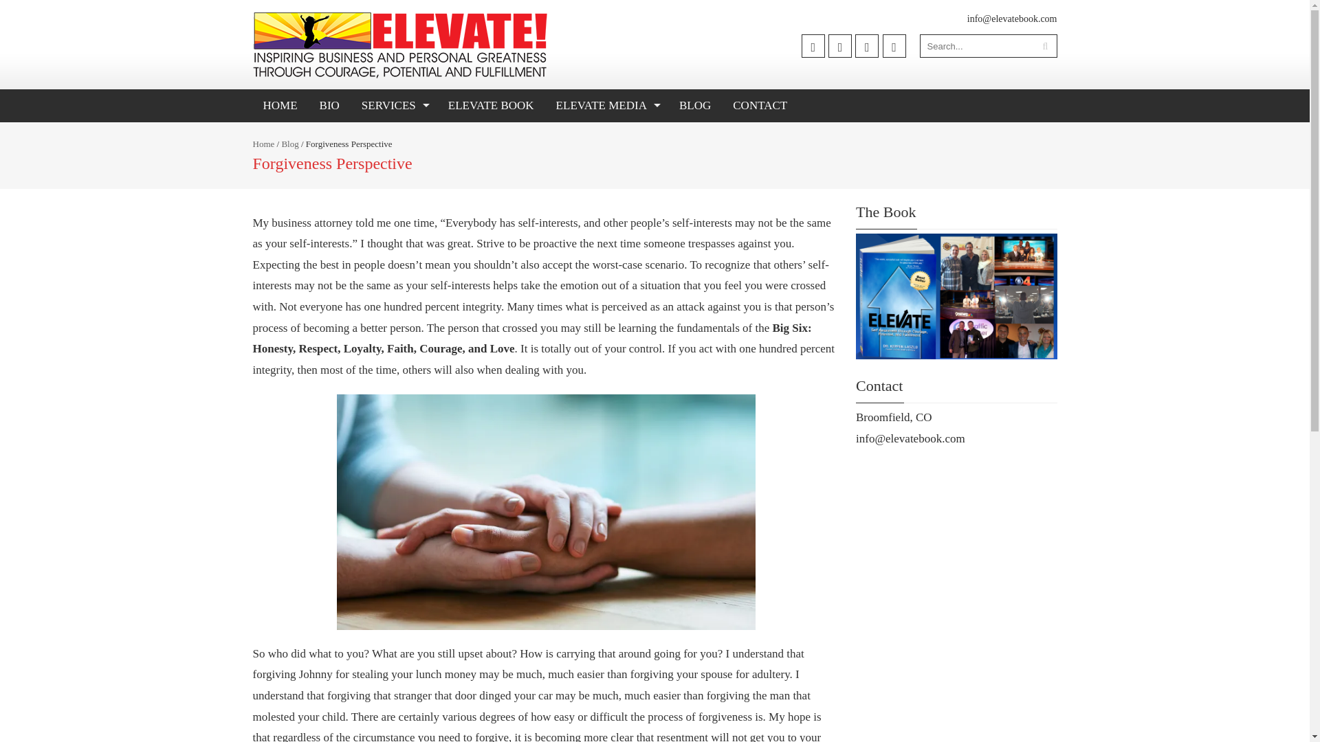 This screenshot has height=742, width=1320. Describe the element at coordinates (329, 106) in the screenshot. I see `BIO` at that location.